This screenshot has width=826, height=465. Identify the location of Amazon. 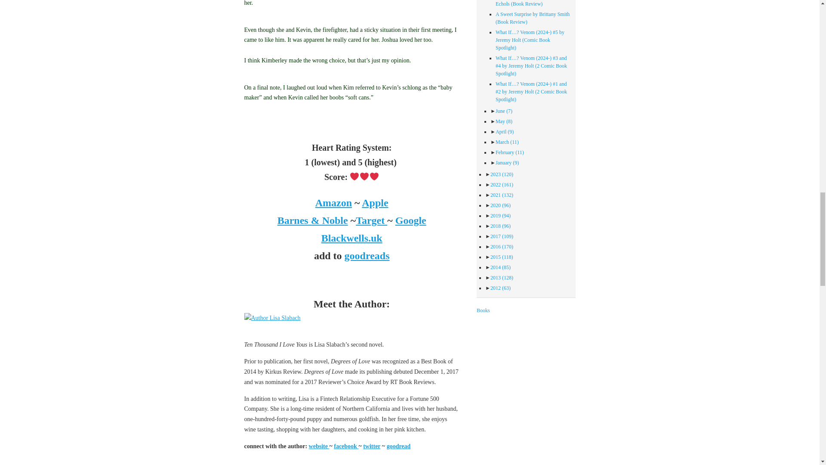
(333, 202).